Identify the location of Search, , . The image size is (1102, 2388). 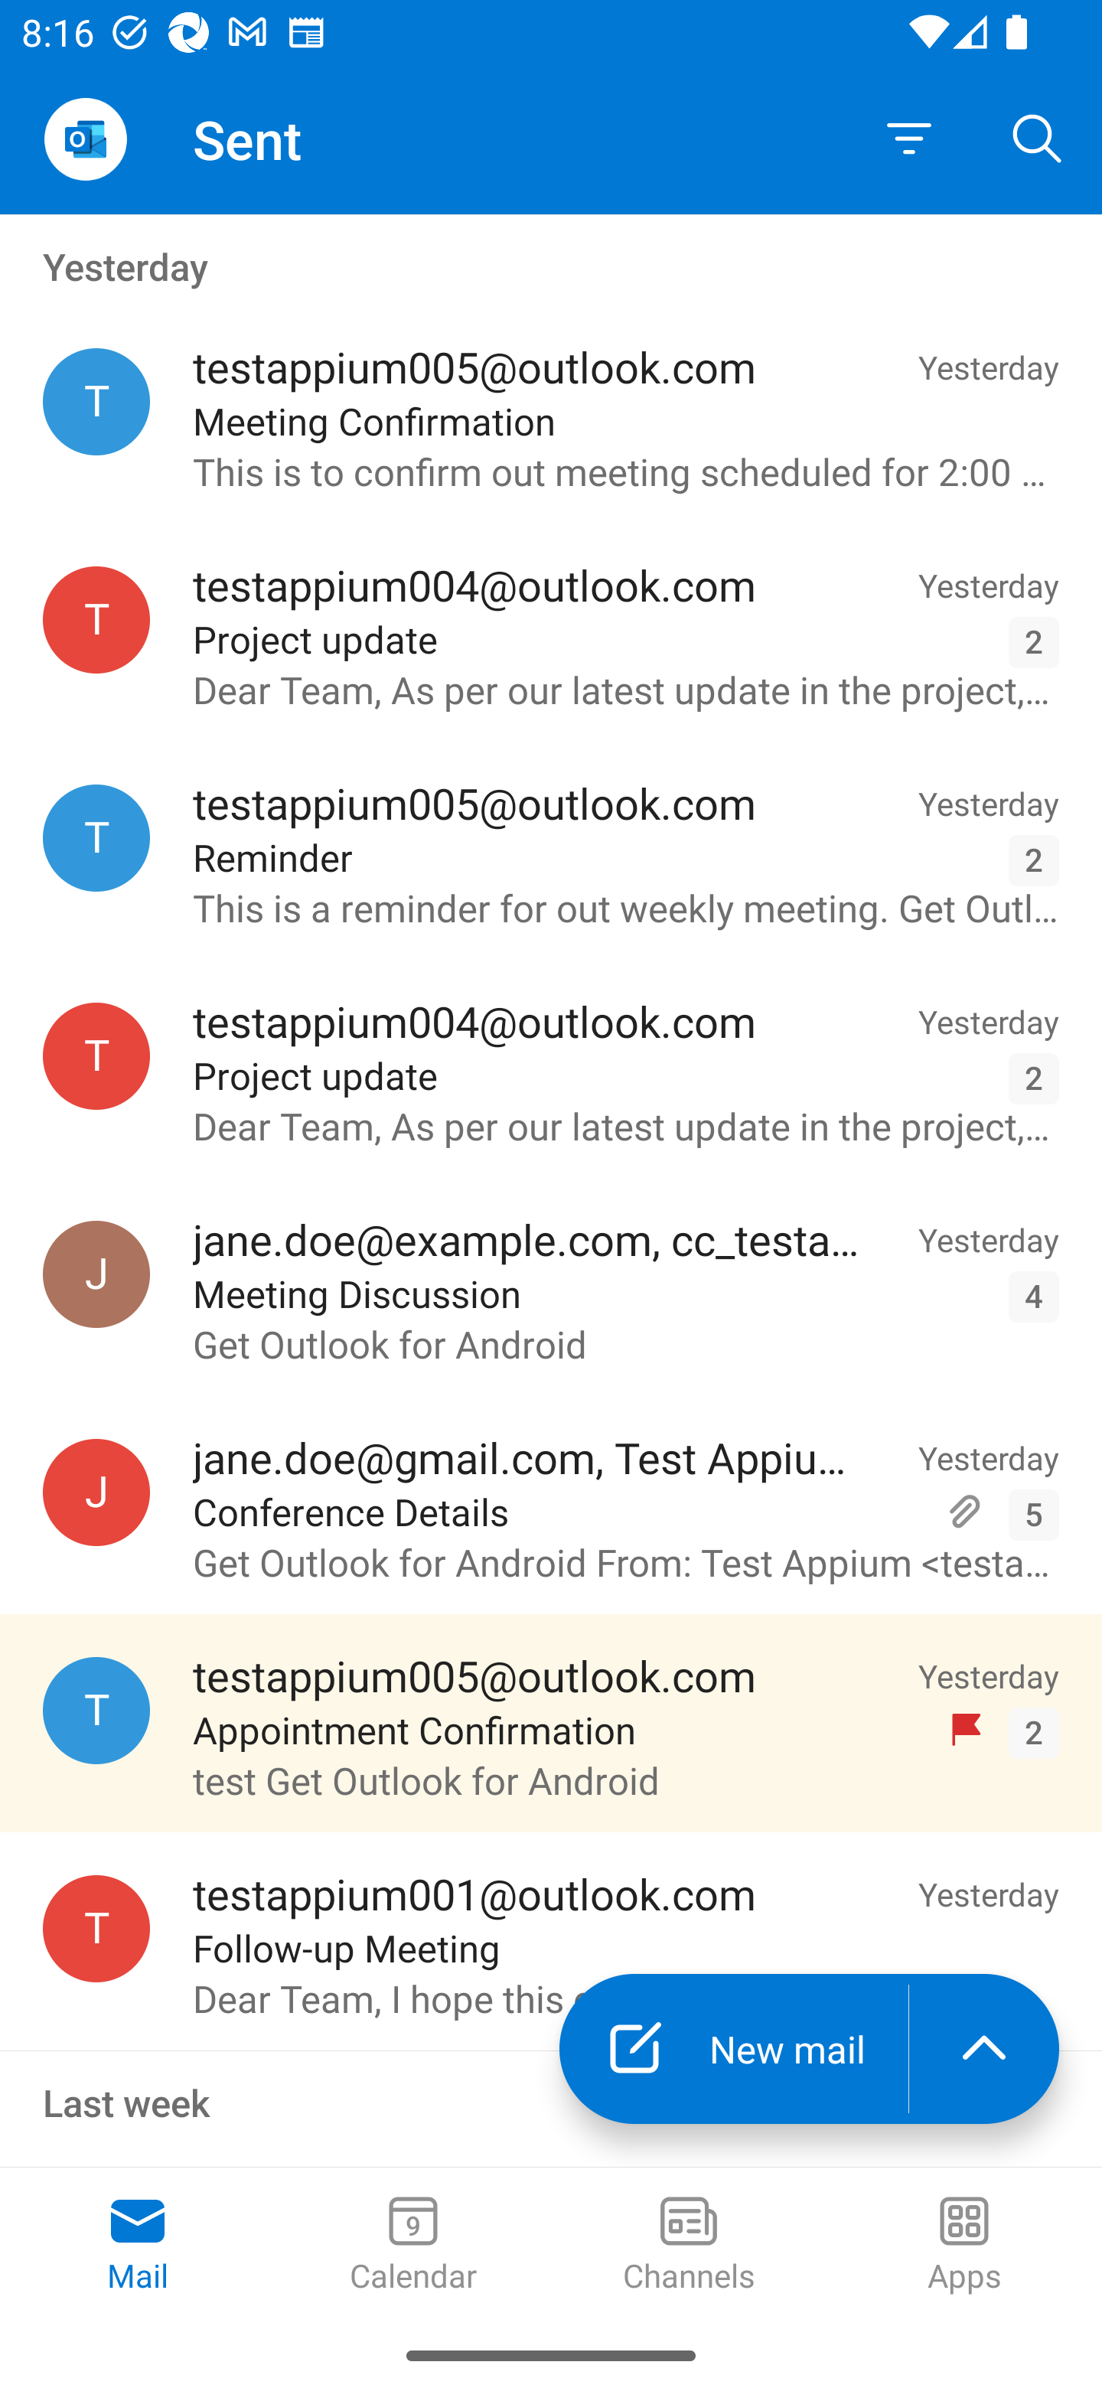
(1038, 138).